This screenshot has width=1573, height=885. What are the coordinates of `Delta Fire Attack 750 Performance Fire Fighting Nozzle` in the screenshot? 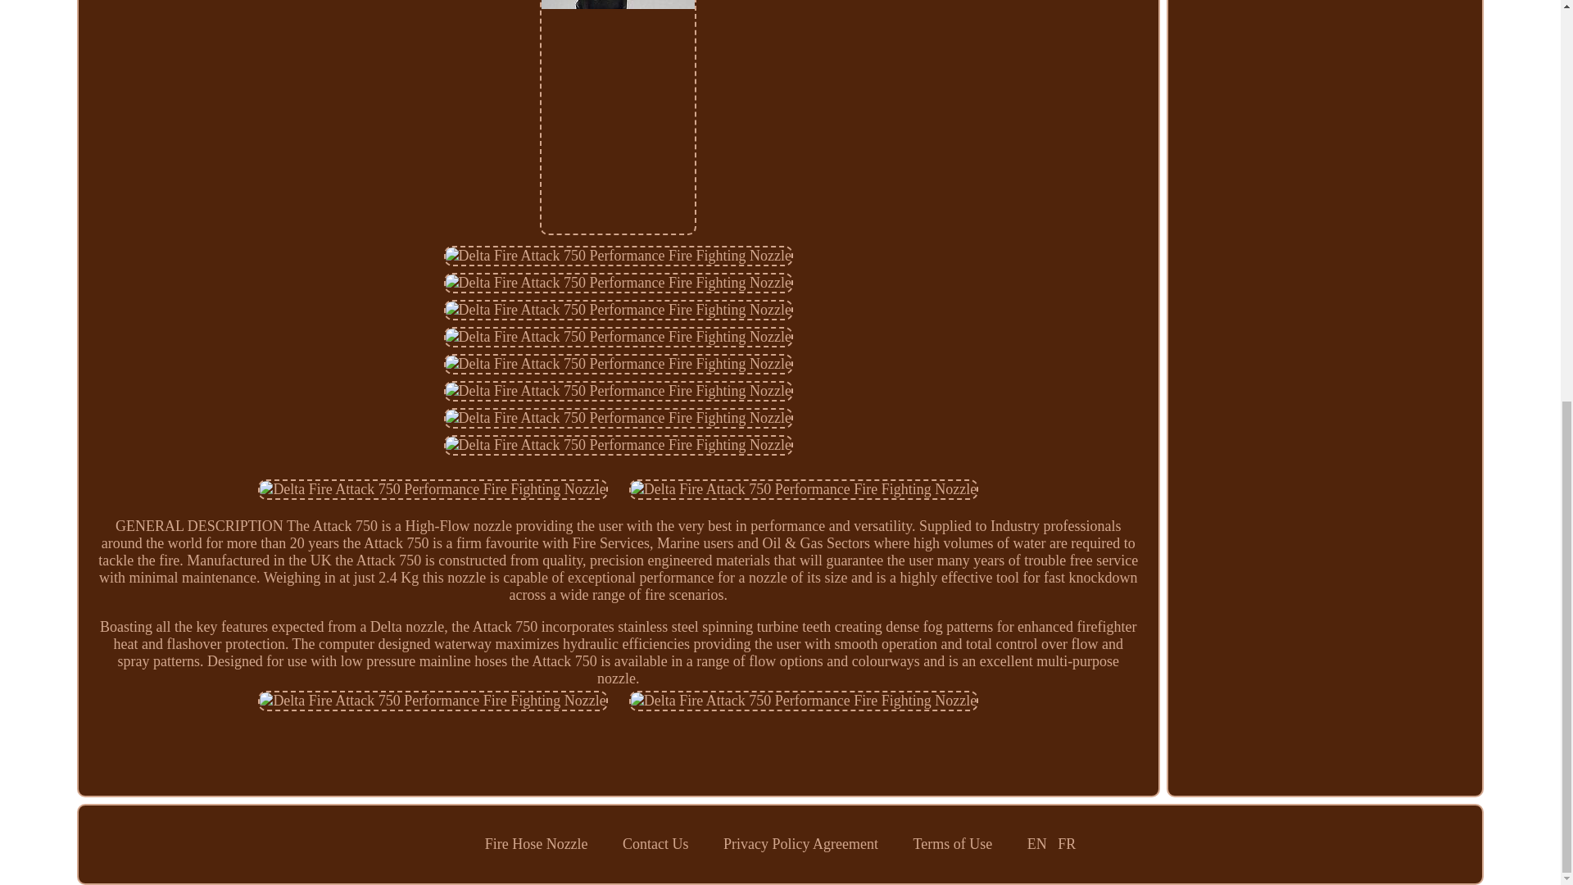 It's located at (618, 310).